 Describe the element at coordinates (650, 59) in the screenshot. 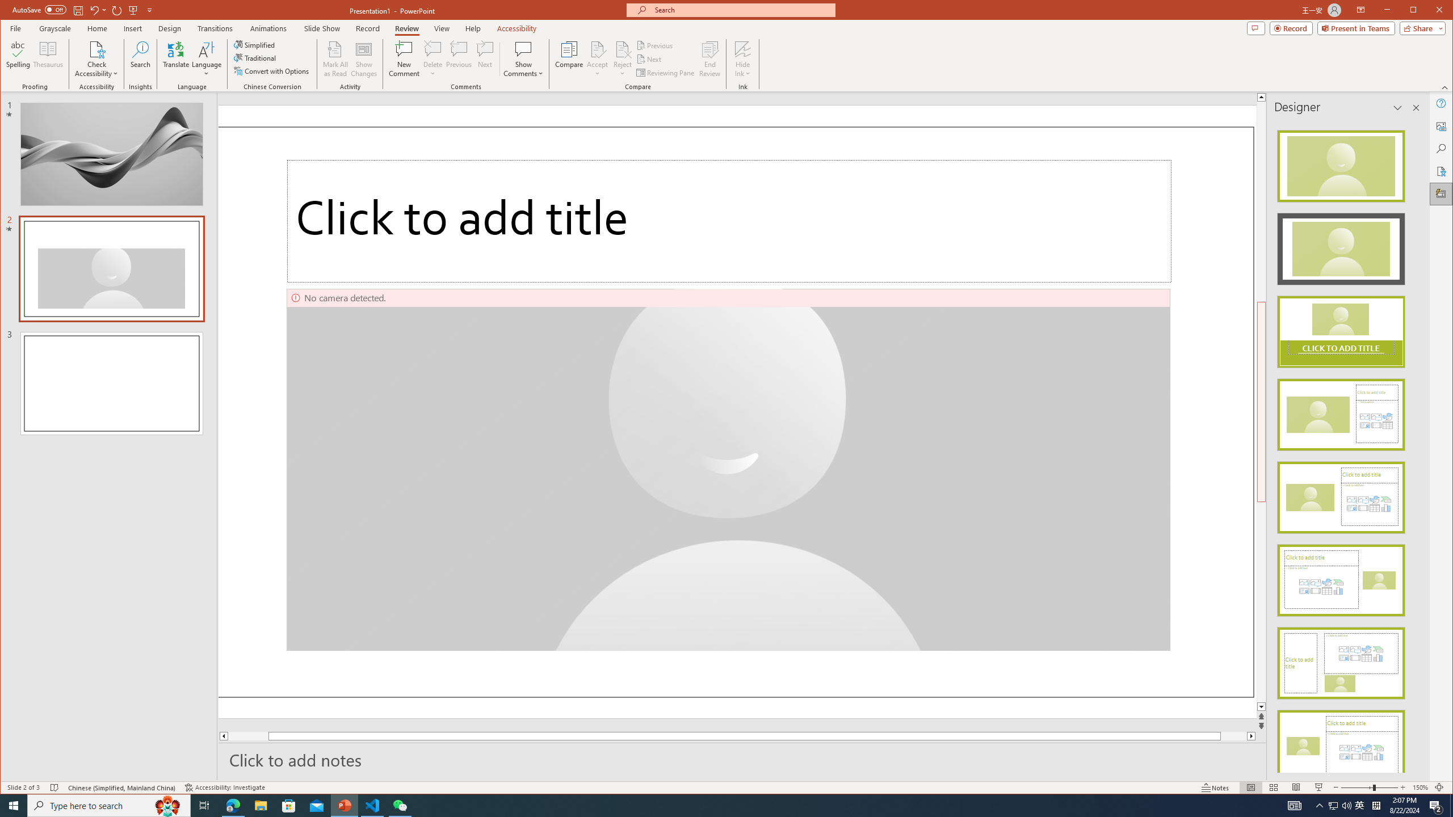

I see `Next` at that location.